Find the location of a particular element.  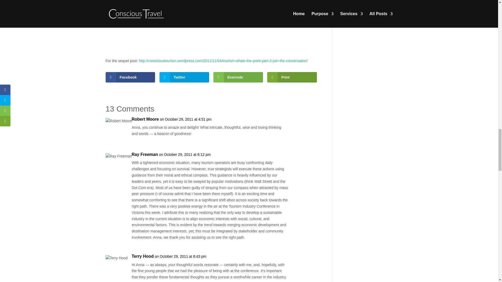

Facebook is located at coordinates (130, 77).